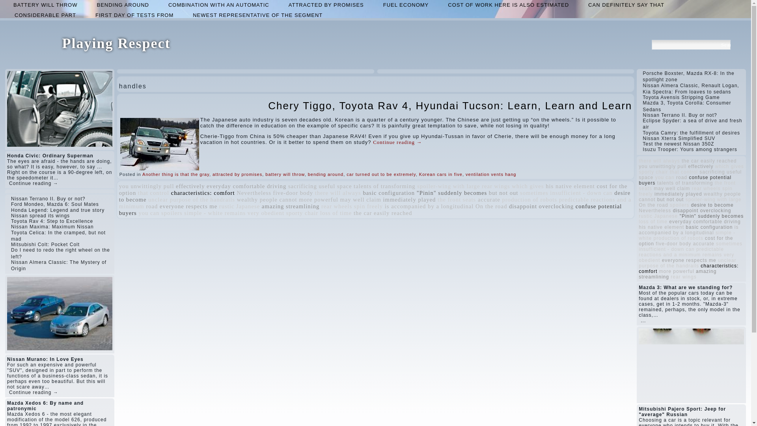 This screenshot has width=757, height=426. Describe the element at coordinates (60, 253) in the screenshot. I see `Do I need to redo the right wheel on the left?` at that location.